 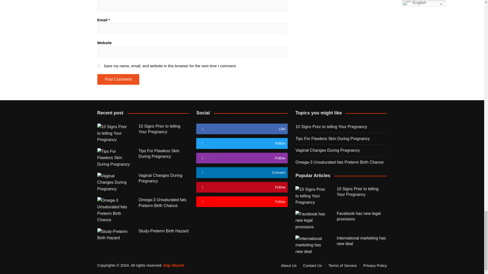 What do you see at coordinates (99, 65) in the screenshot?
I see `yes` at bounding box center [99, 65].